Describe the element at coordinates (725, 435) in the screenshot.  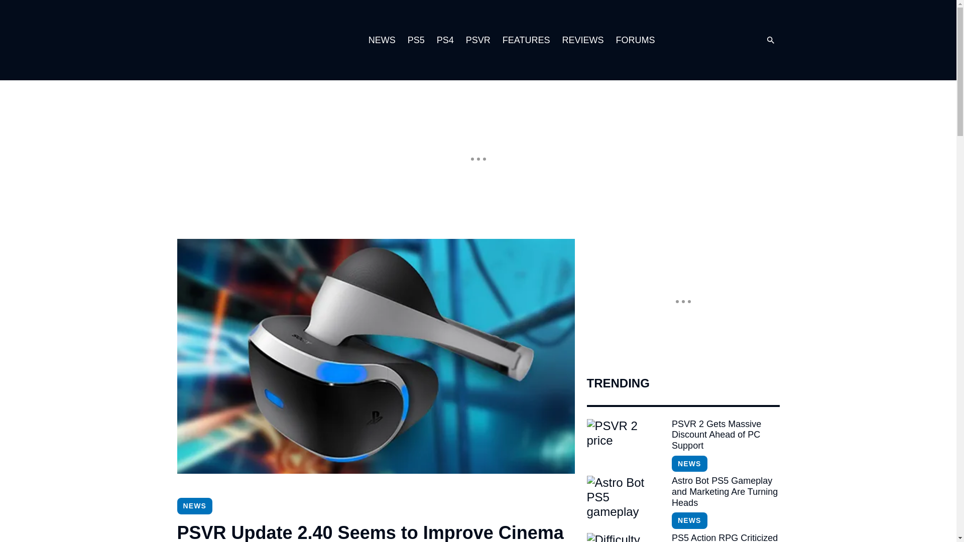
I see `PSVR 2 Gets Massive Discount Ahead of PC Support` at that location.